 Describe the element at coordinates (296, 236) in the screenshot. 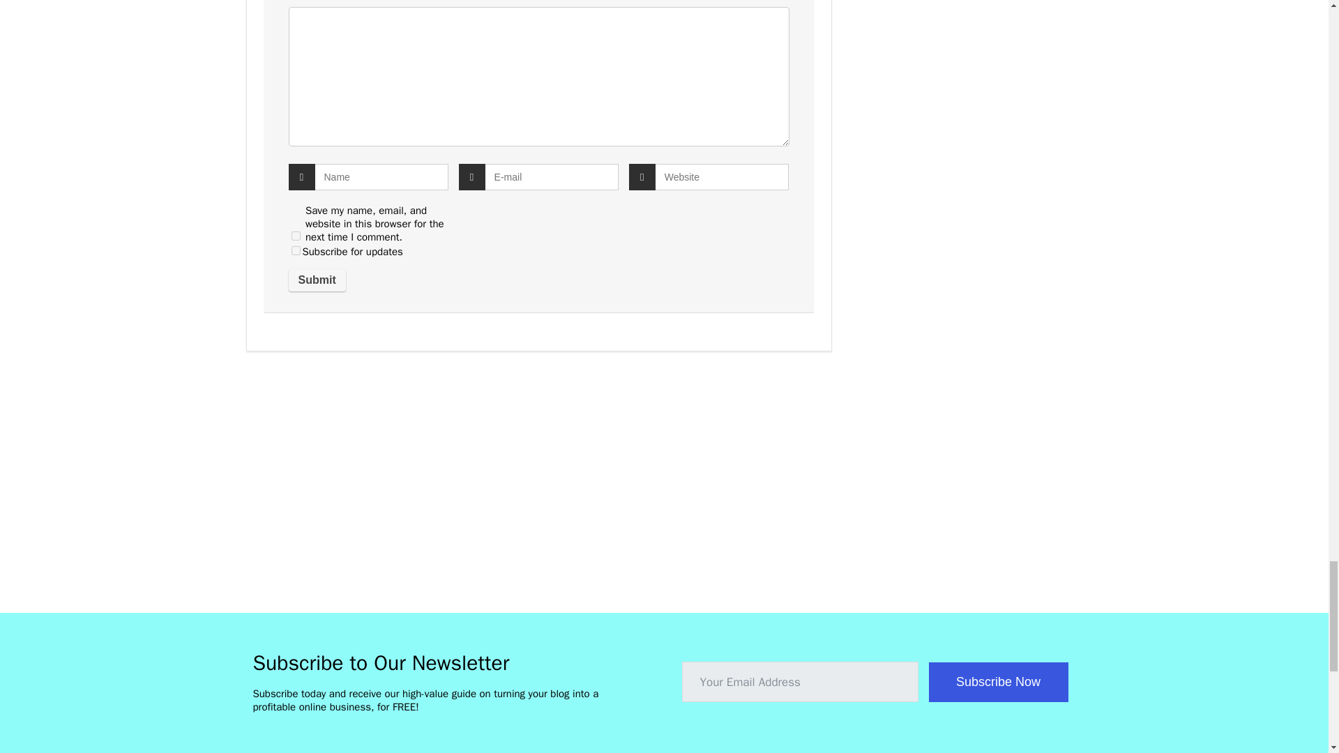

I see `yes` at that location.